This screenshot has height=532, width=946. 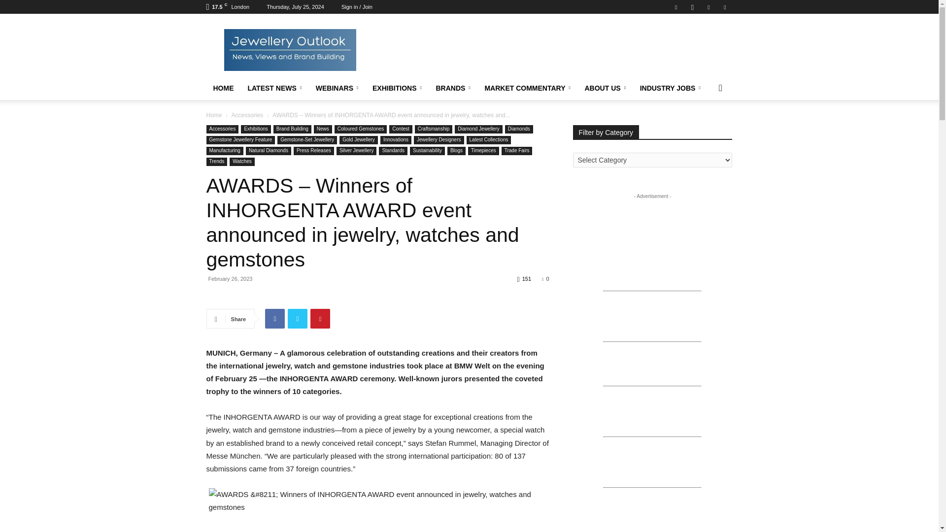 I want to click on Jewellery Outlook, so click(x=289, y=49).